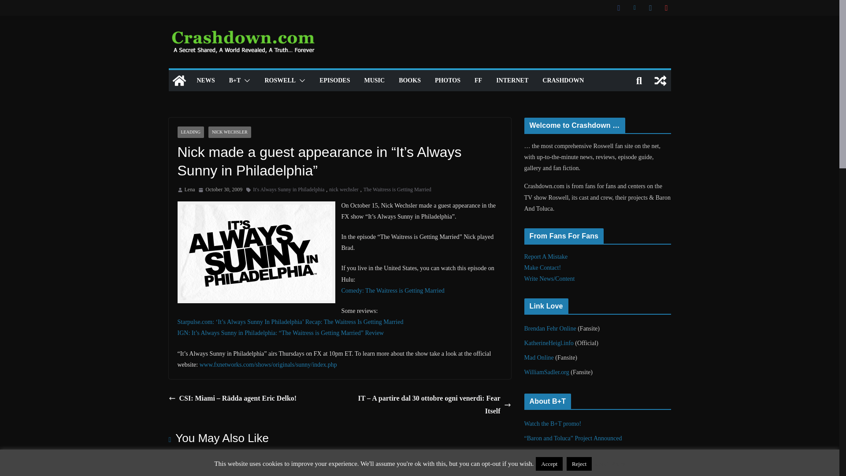 The height and width of the screenshot is (476, 846). Describe the element at coordinates (512, 80) in the screenshot. I see `INTERNET` at that location.